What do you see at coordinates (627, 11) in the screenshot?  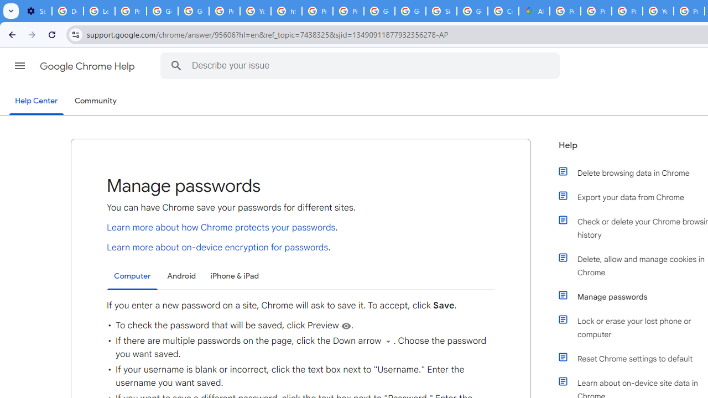 I see `Privacy Help Center - Policies Help` at bounding box center [627, 11].